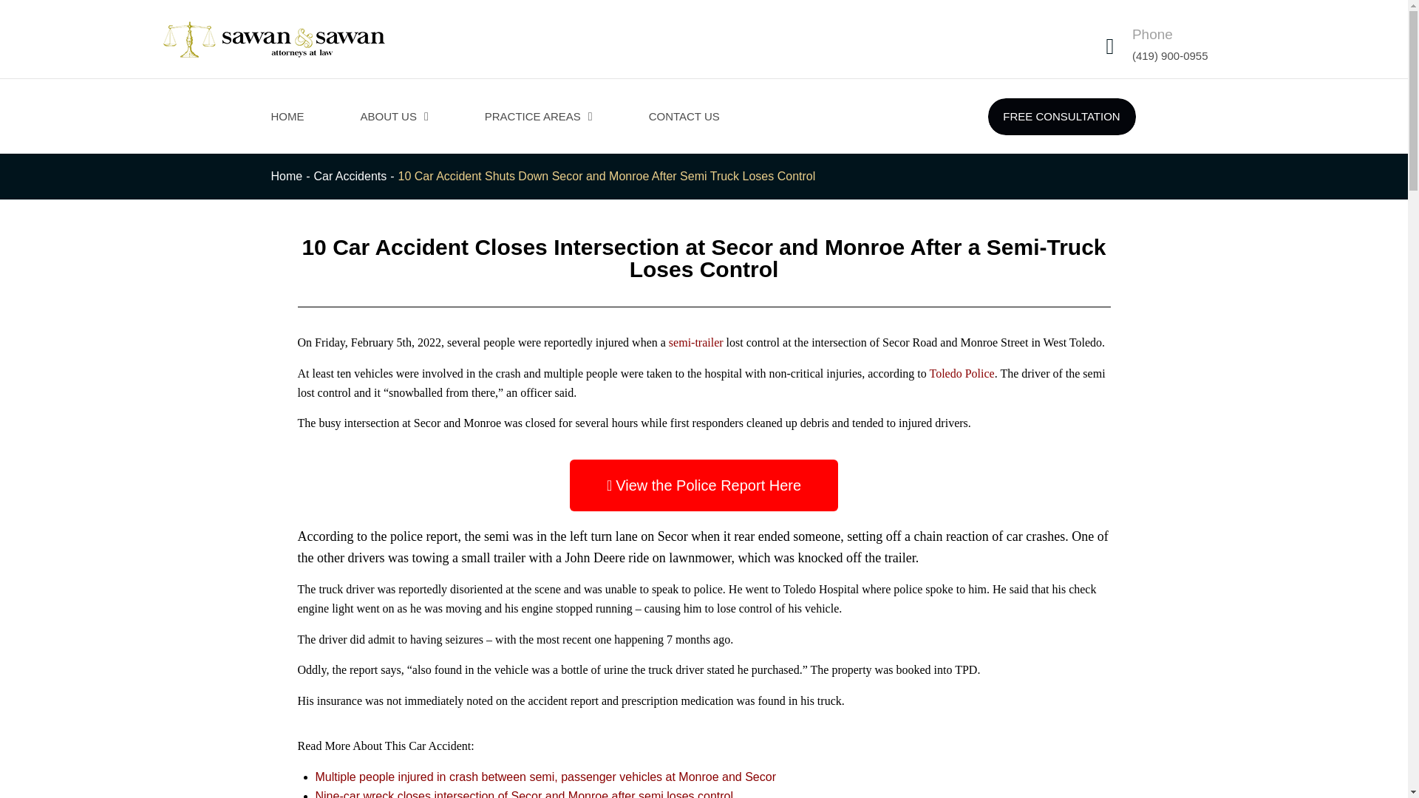 This screenshot has height=798, width=1419. Describe the element at coordinates (962, 373) in the screenshot. I see `Toledo Police` at that location.